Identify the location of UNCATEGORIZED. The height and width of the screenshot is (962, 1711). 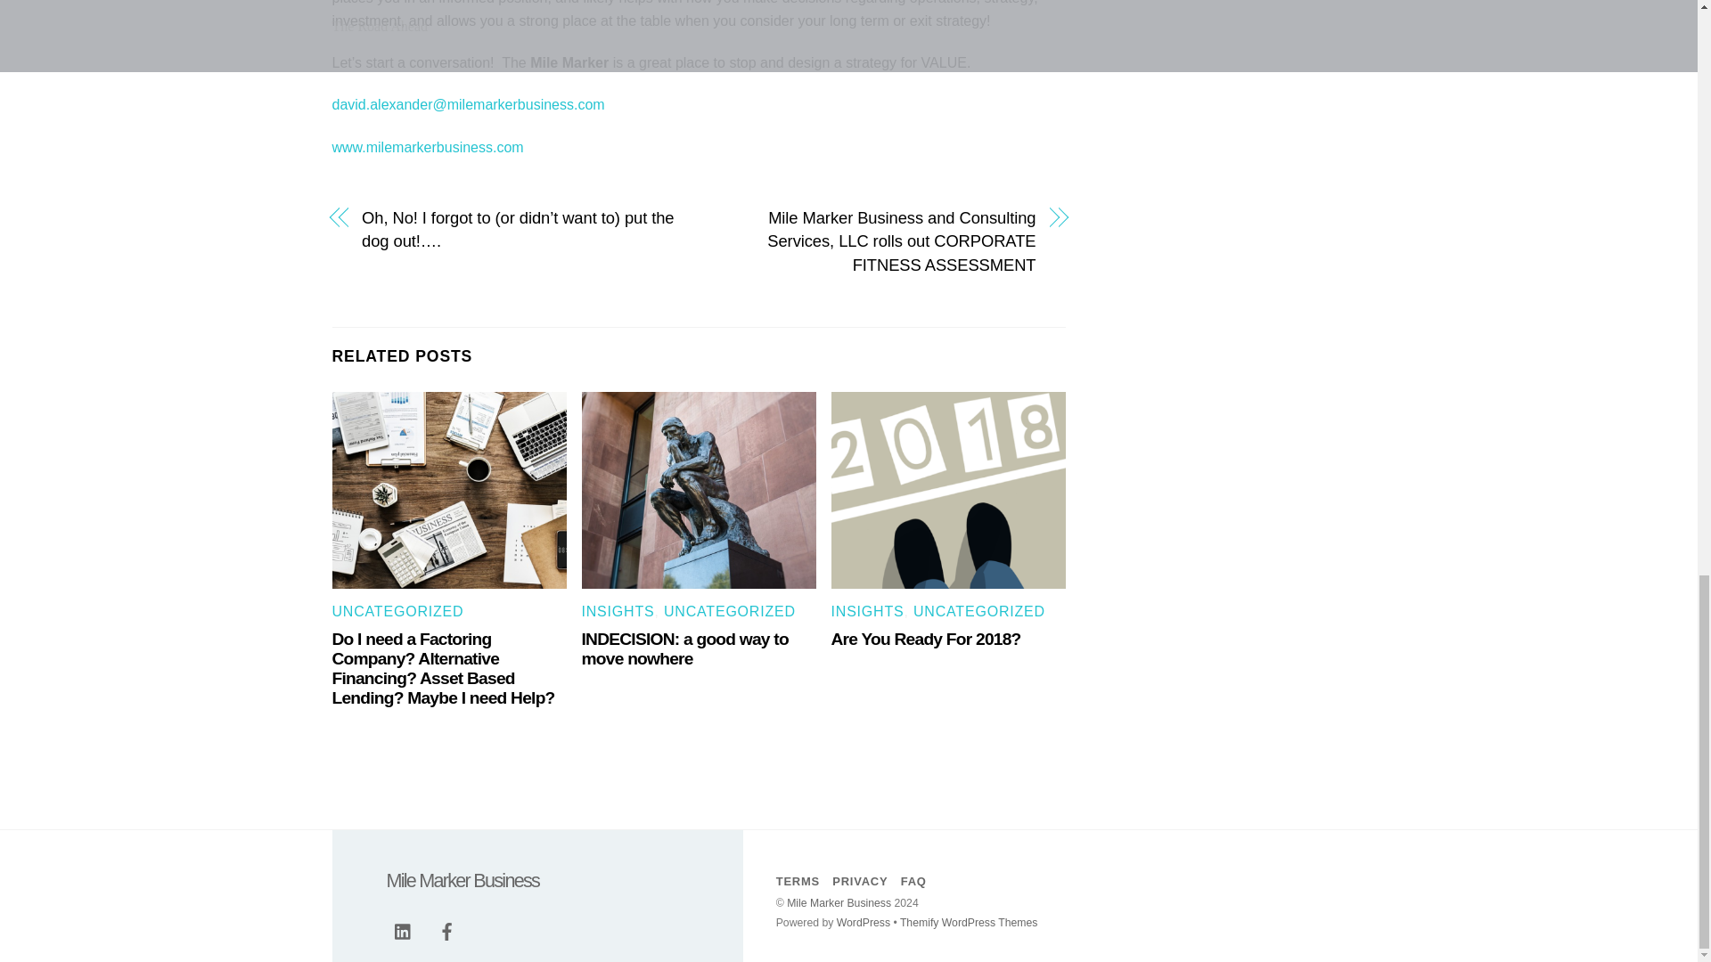
(397, 611).